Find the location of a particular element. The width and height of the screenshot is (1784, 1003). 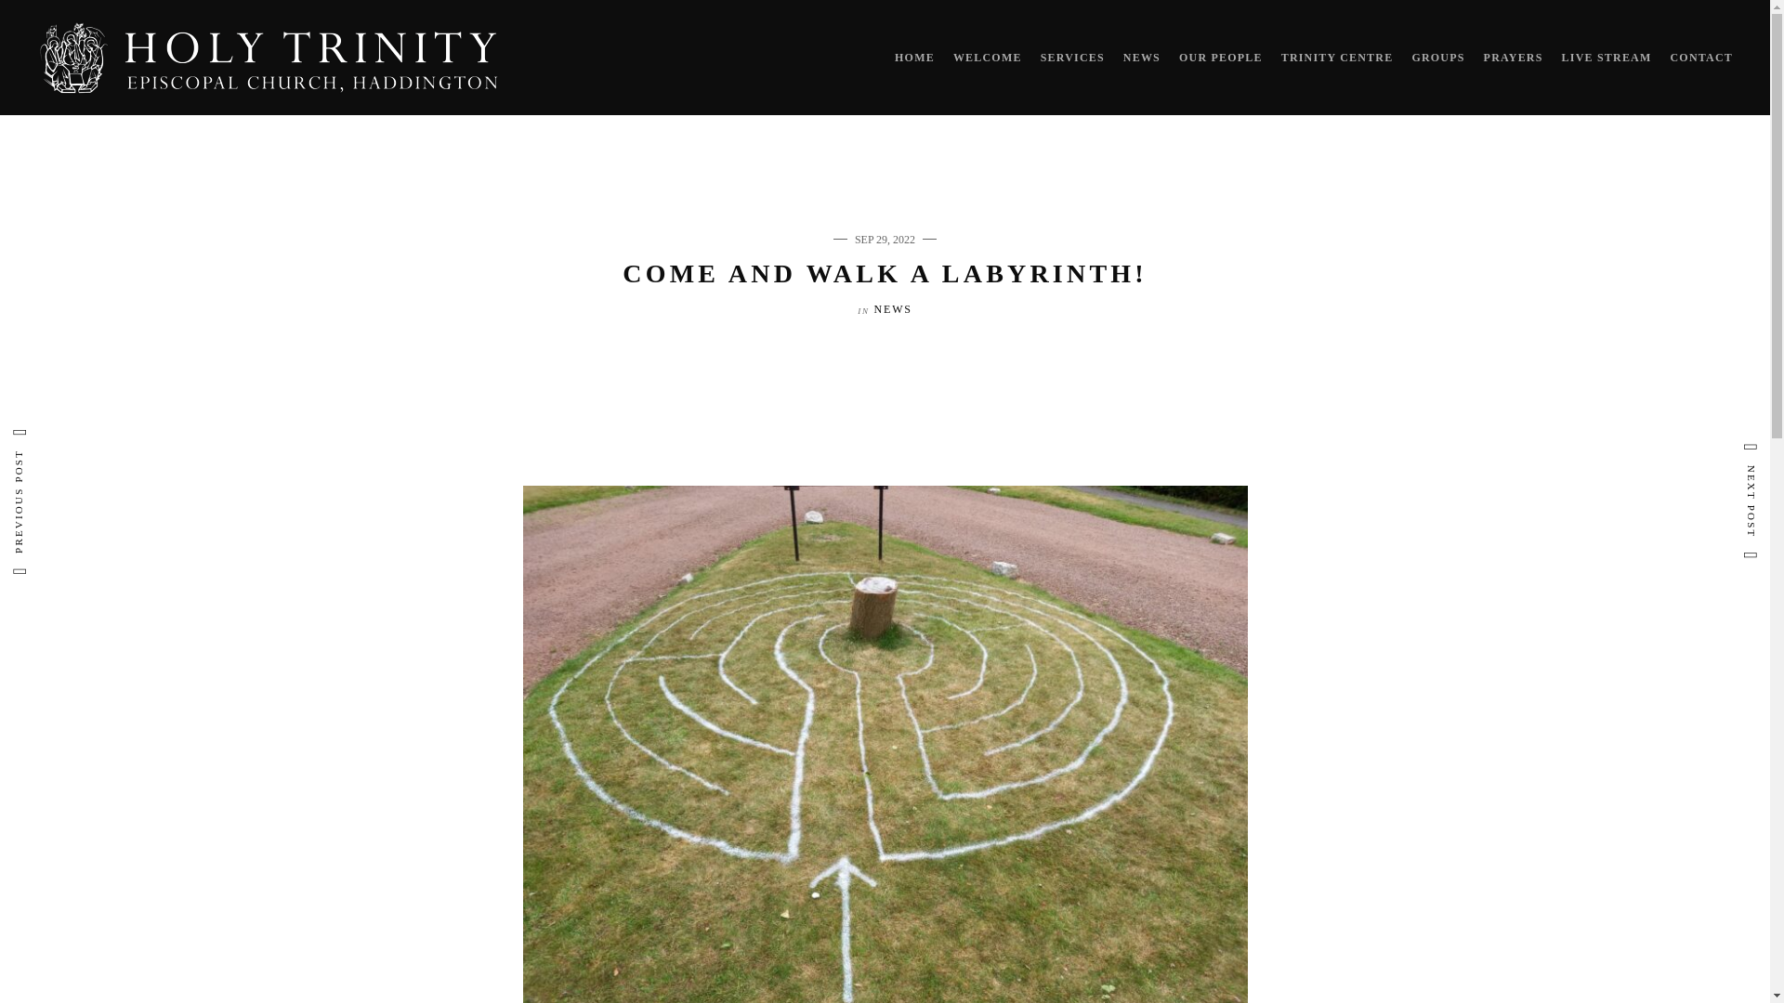

HOME is located at coordinates (914, 58).